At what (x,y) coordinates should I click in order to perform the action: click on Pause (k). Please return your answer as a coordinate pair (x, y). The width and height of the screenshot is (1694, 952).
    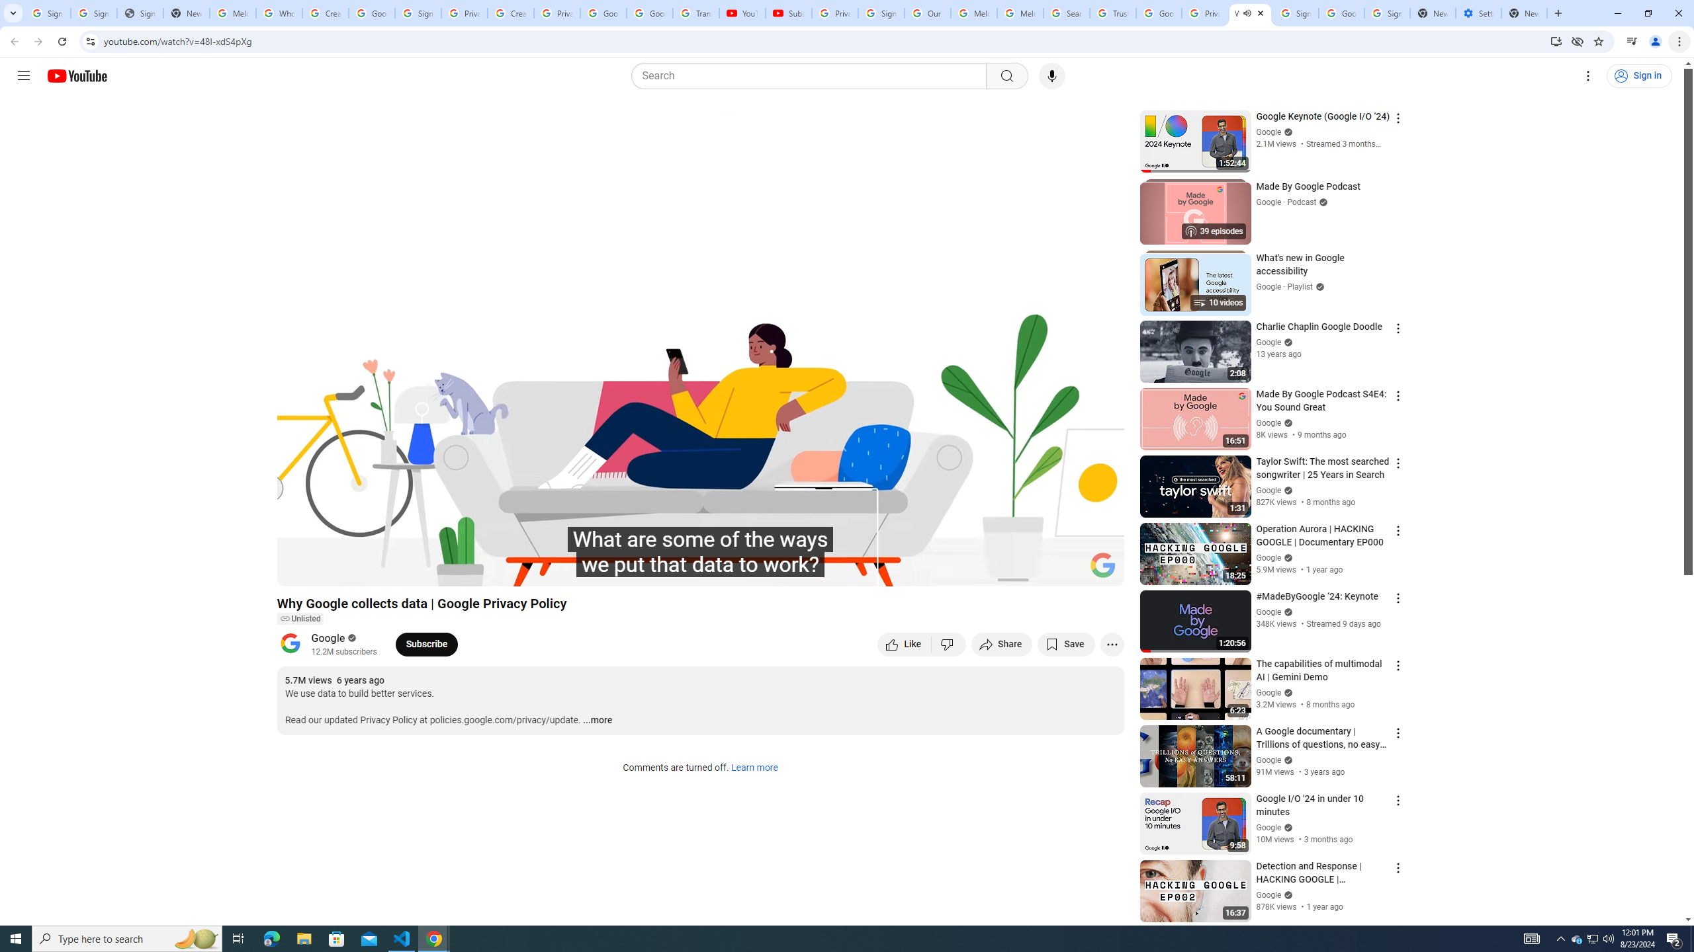
    Looking at the image, I should click on (300, 571).